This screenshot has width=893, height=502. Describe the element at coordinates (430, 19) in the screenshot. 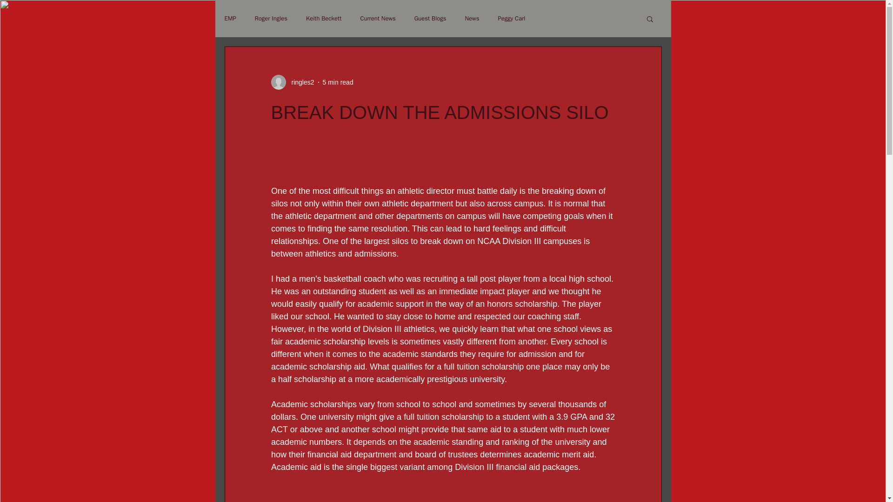

I see `Guest Blogs` at that location.